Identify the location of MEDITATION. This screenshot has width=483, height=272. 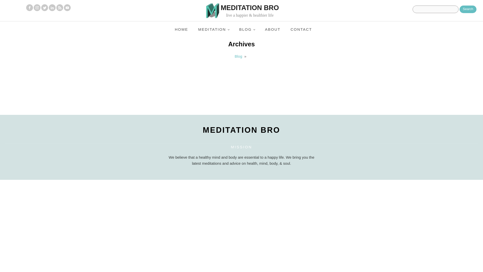
(214, 29).